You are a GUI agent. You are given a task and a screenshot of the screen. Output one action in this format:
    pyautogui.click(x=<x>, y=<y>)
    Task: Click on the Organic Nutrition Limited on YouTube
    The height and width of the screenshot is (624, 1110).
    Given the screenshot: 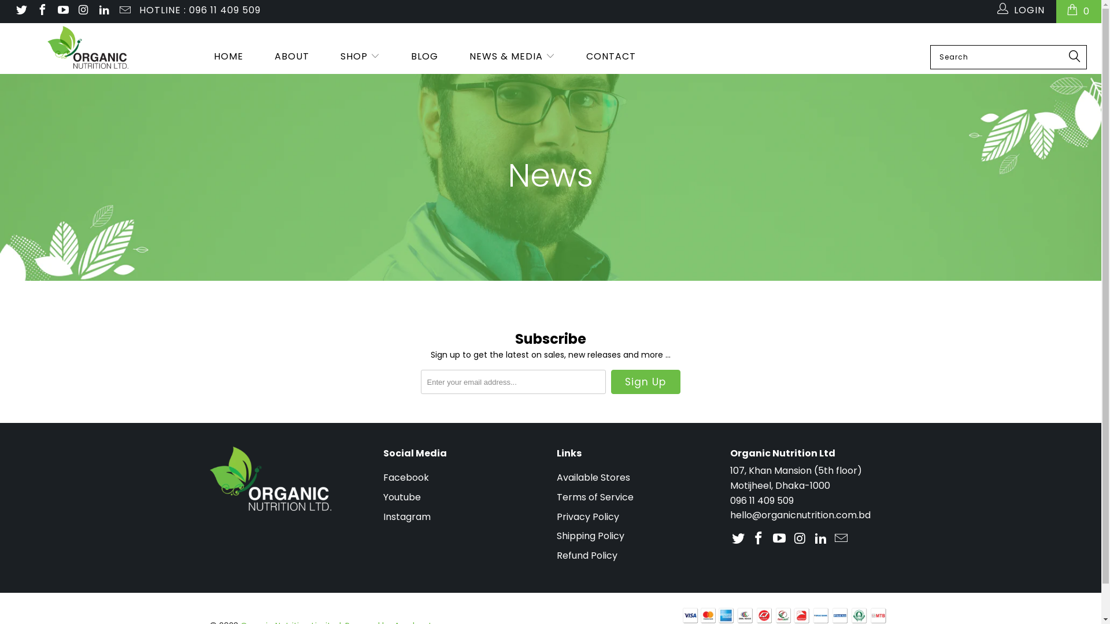 What is the action you would take?
    pyautogui.click(x=62, y=12)
    